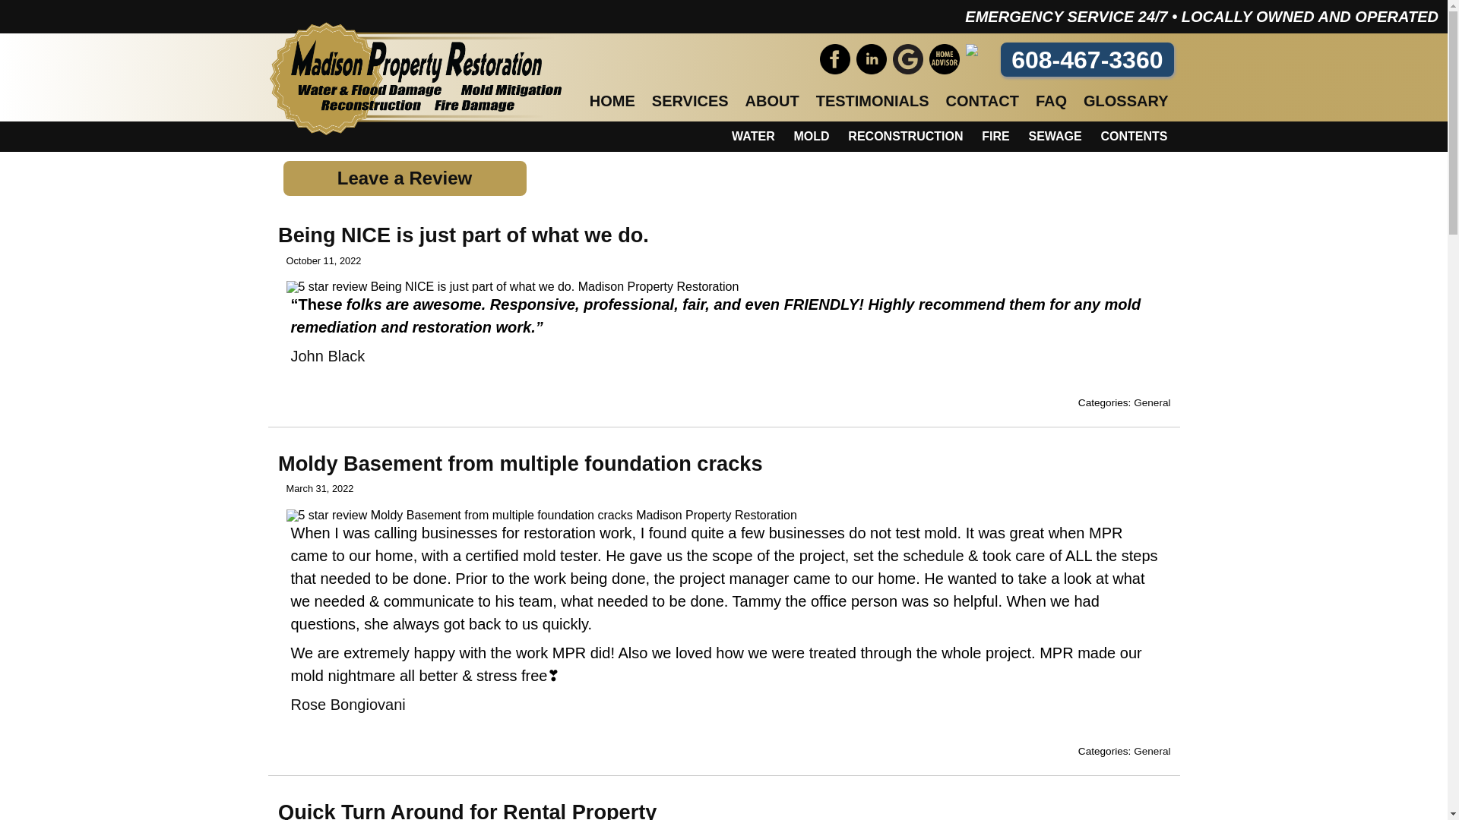 Image resolution: width=1459 pixels, height=820 pixels. What do you see at coordinates (811, 137) in the screenshot?
I see `MOLD` at bounding box center [811, 137].